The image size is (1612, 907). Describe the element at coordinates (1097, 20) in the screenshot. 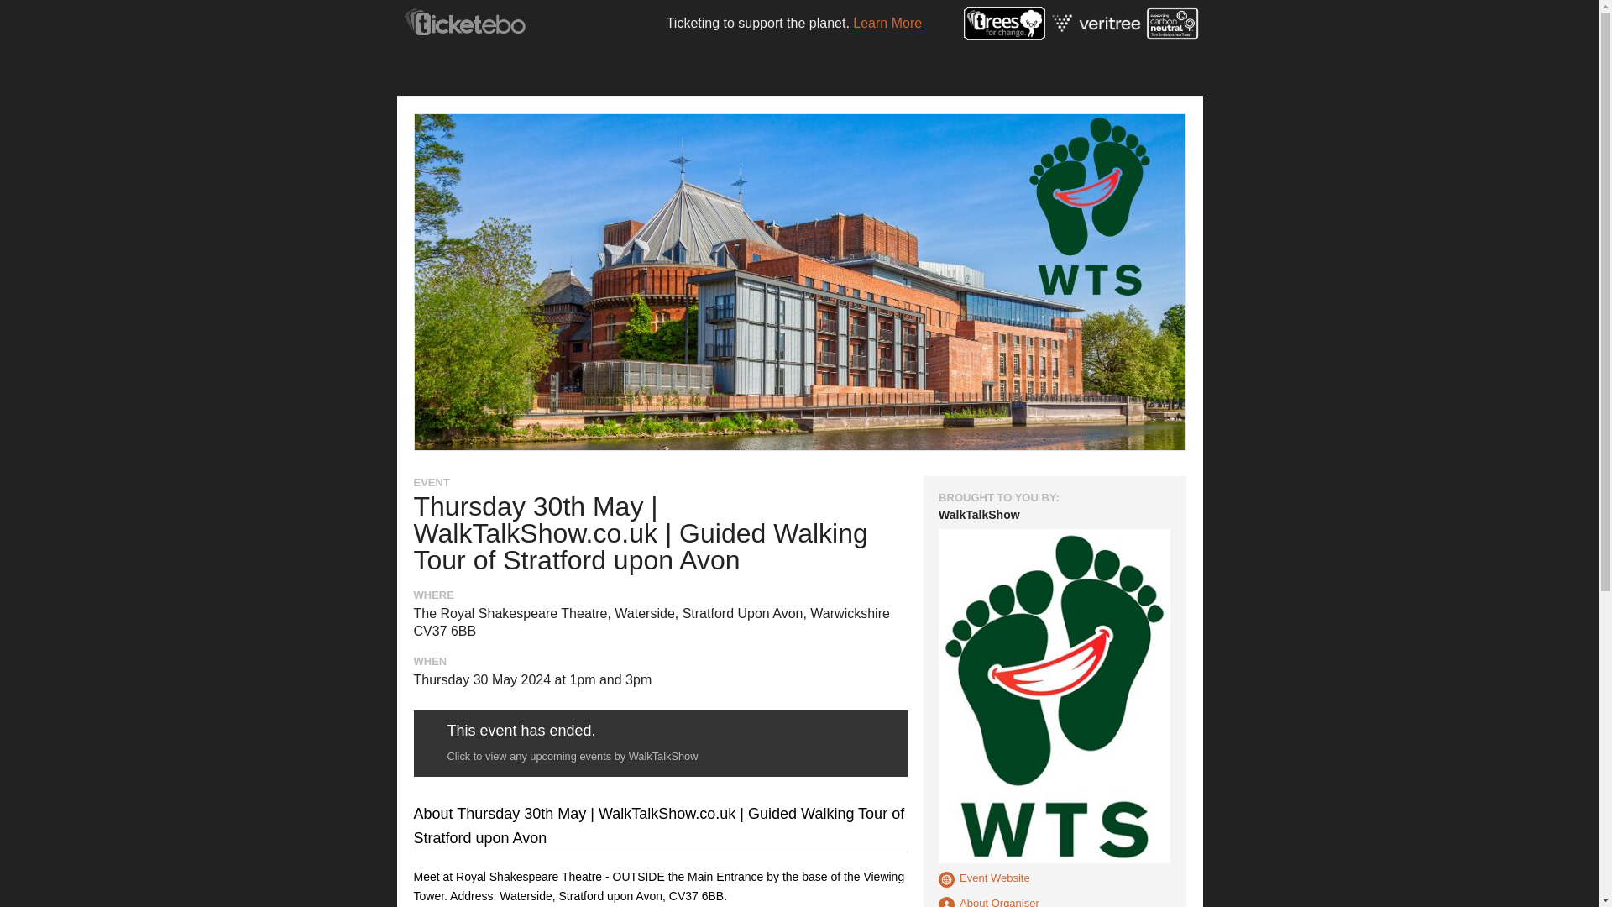

I see `Empowering businesses with trusted climate solutions` at that location.